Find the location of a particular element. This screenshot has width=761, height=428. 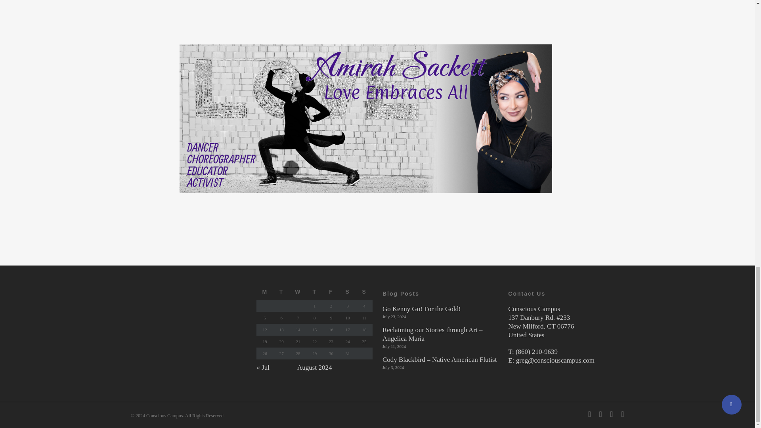

Sunday is located at coordinates (364, 293).